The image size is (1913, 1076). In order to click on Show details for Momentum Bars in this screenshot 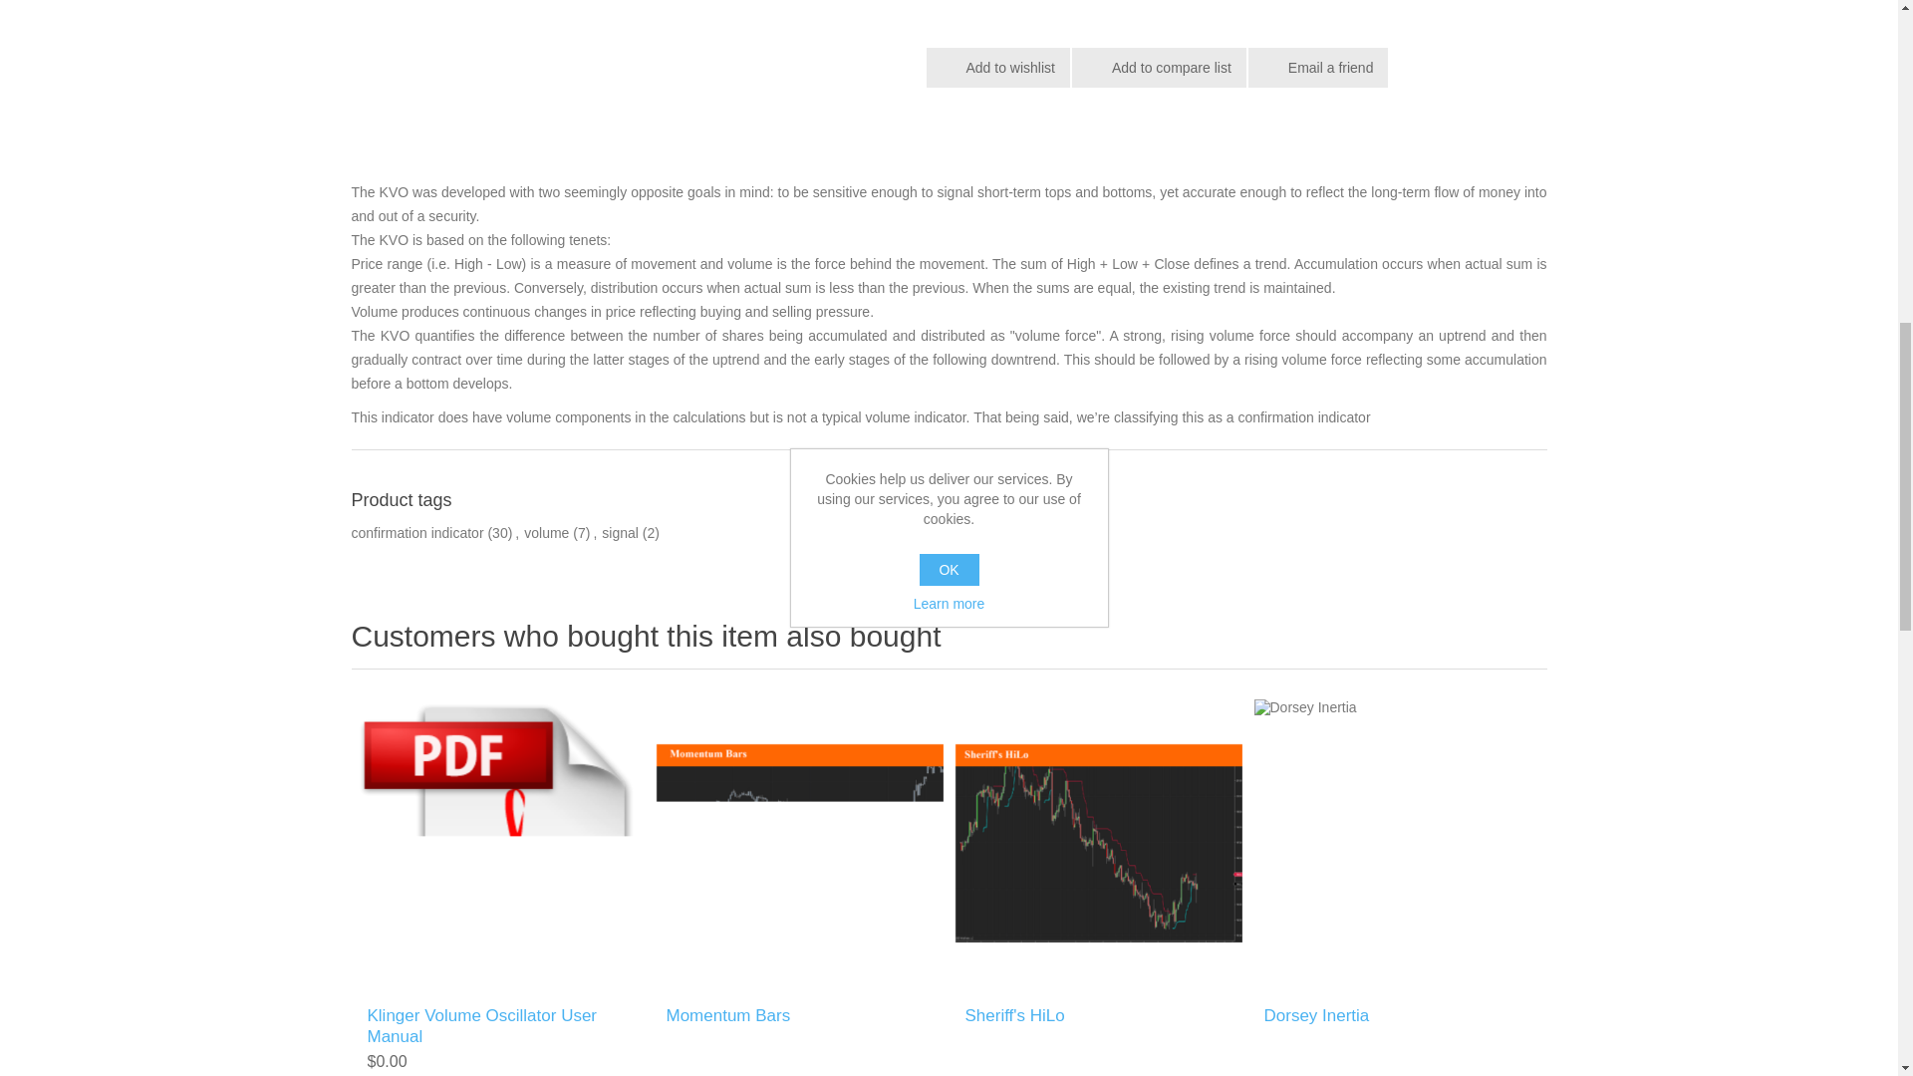, I will do `click(799, 843)`.